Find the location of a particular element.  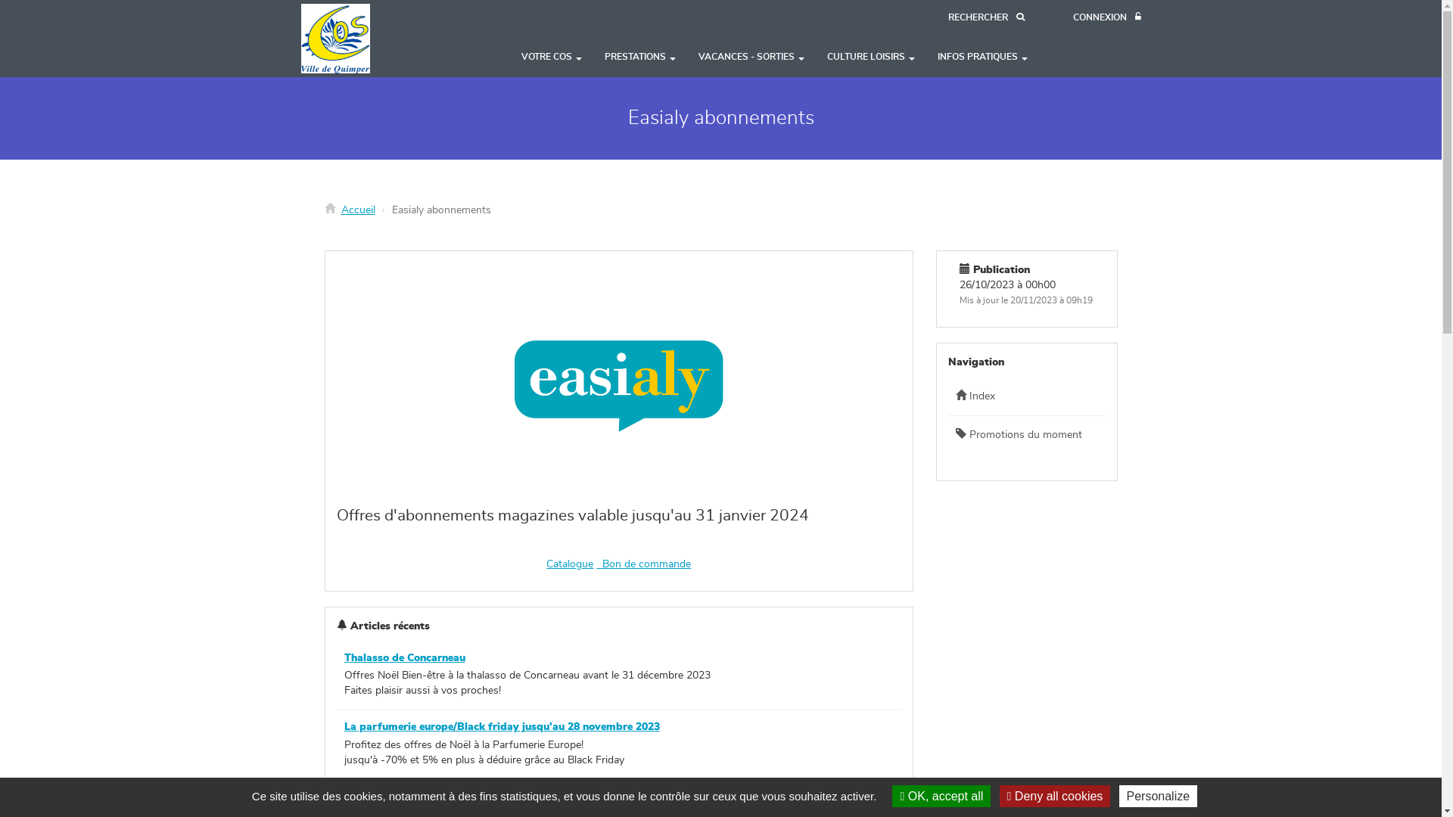

VACANCES - SORTIES is located at coordinates (751, 57).